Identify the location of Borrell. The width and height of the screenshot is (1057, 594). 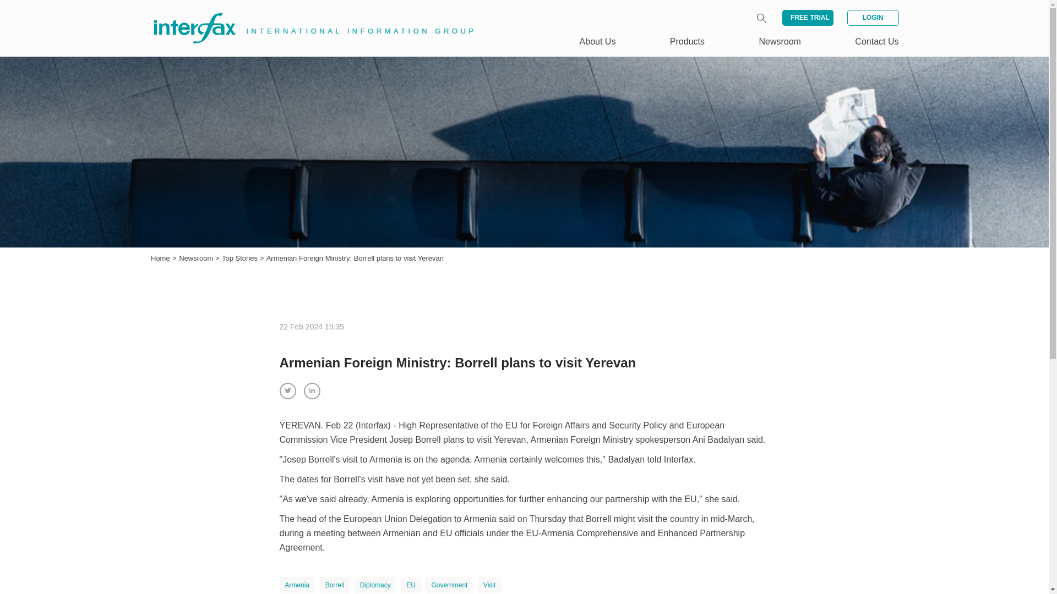
(335, 585).